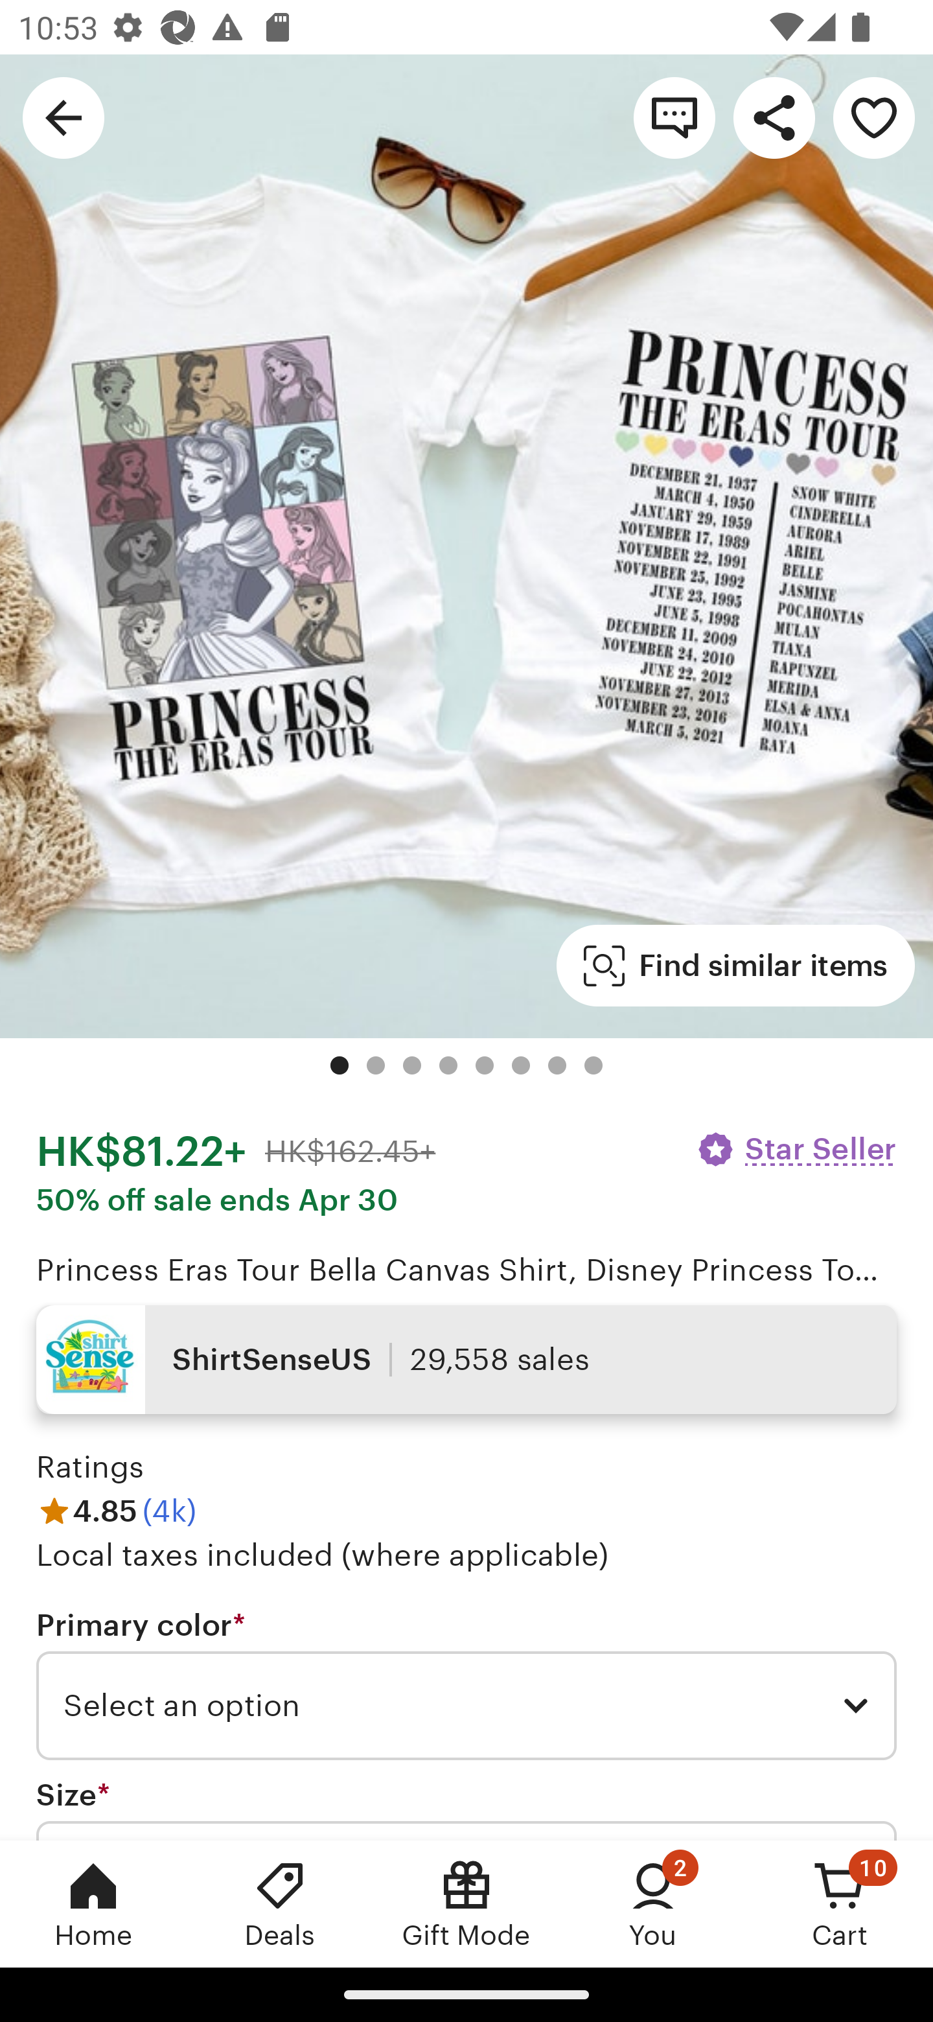 The image size is (933, 2022). Describe the element at coordinates (117, 1510) in the screenshot. I see `4.85 (4k)` at that location.